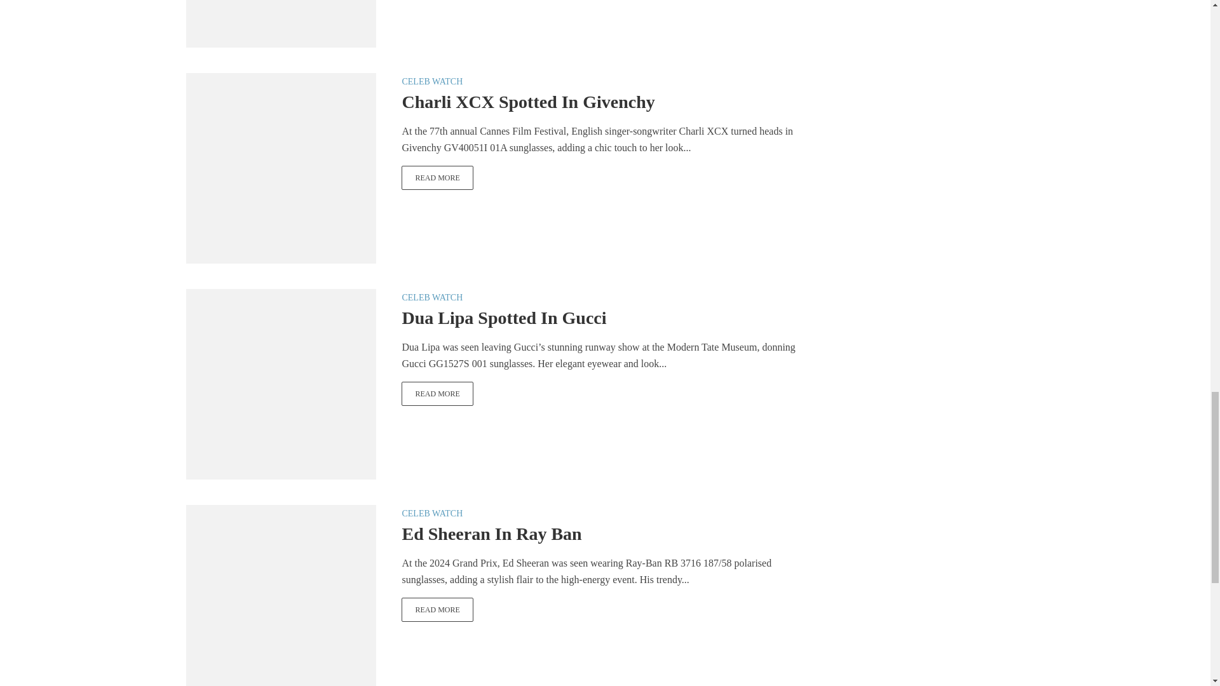 The image size is (1220, 686). I want to click on Charli XCX Spotted In Givenchy, so click(280, 167).